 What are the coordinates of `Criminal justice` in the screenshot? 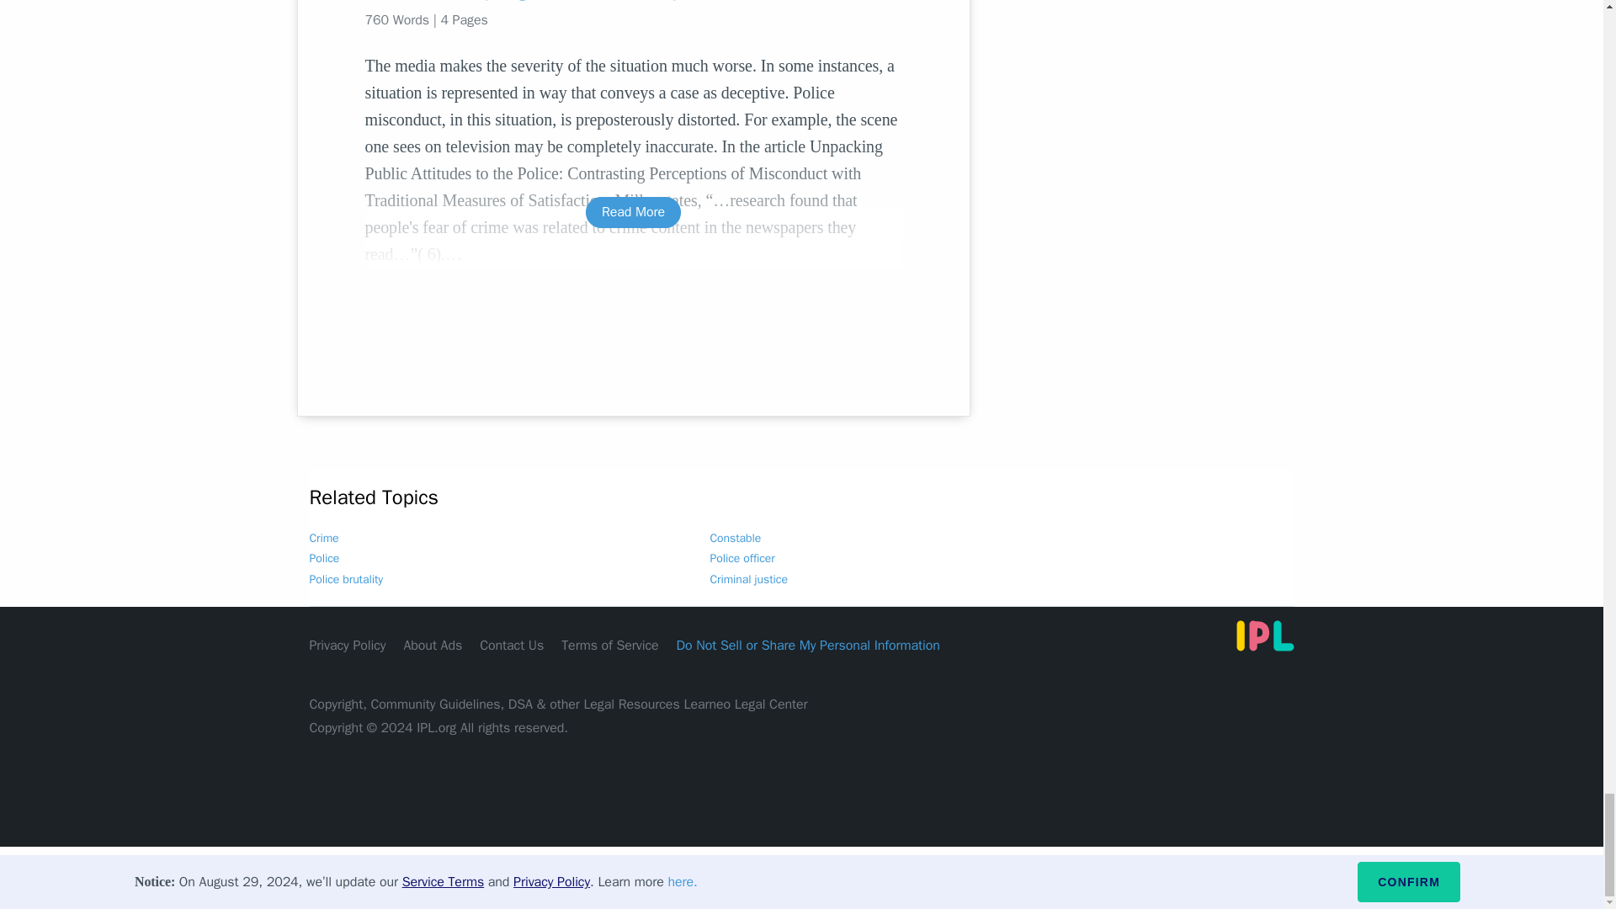 It's located at (749, 579).